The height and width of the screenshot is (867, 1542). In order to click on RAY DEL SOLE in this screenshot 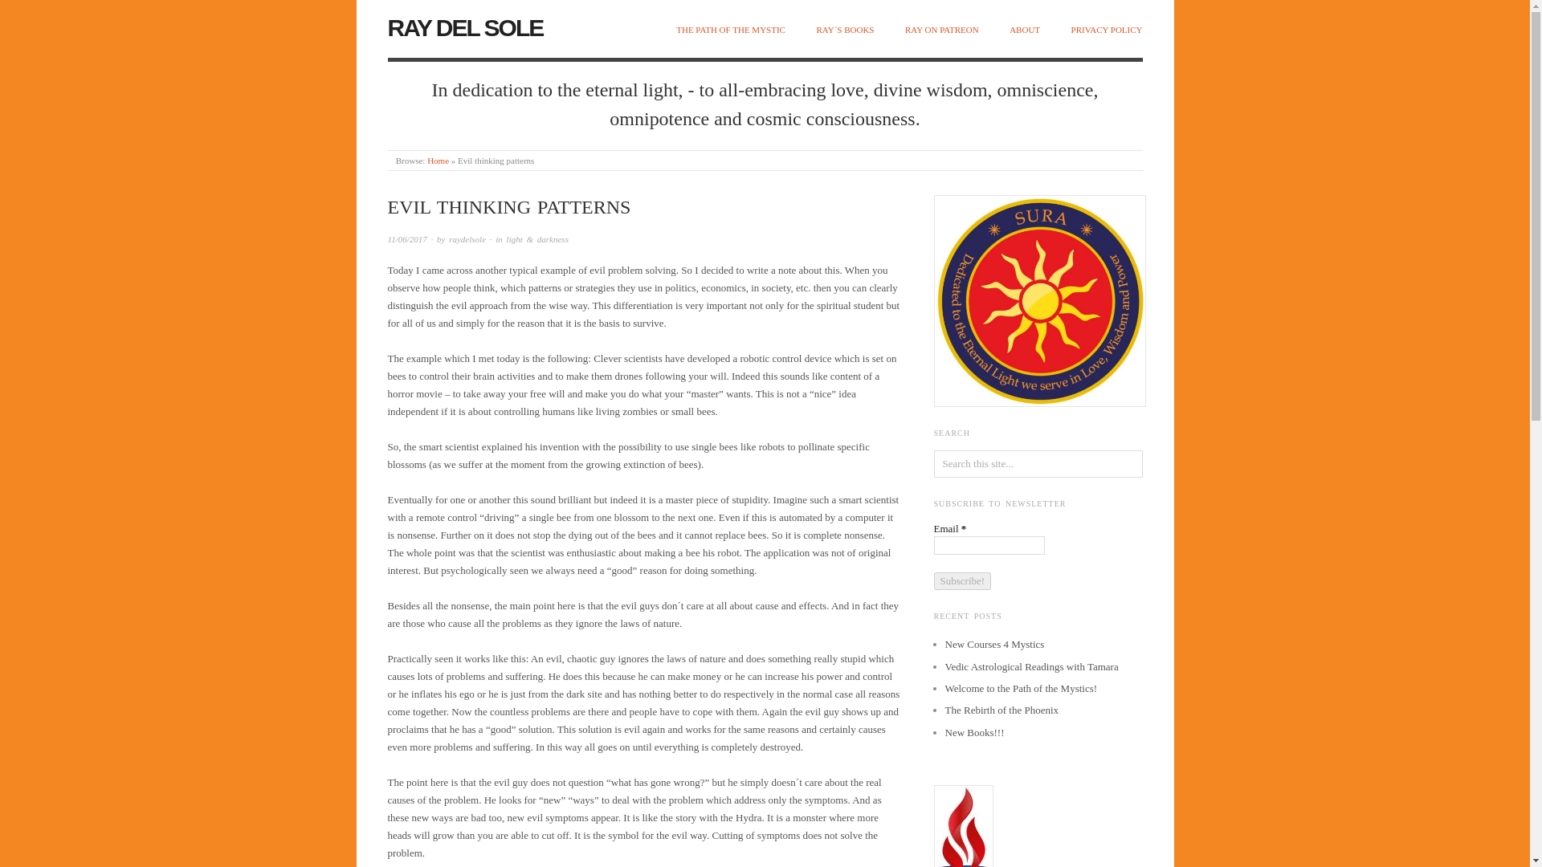, I will do `click(464, 27)`.